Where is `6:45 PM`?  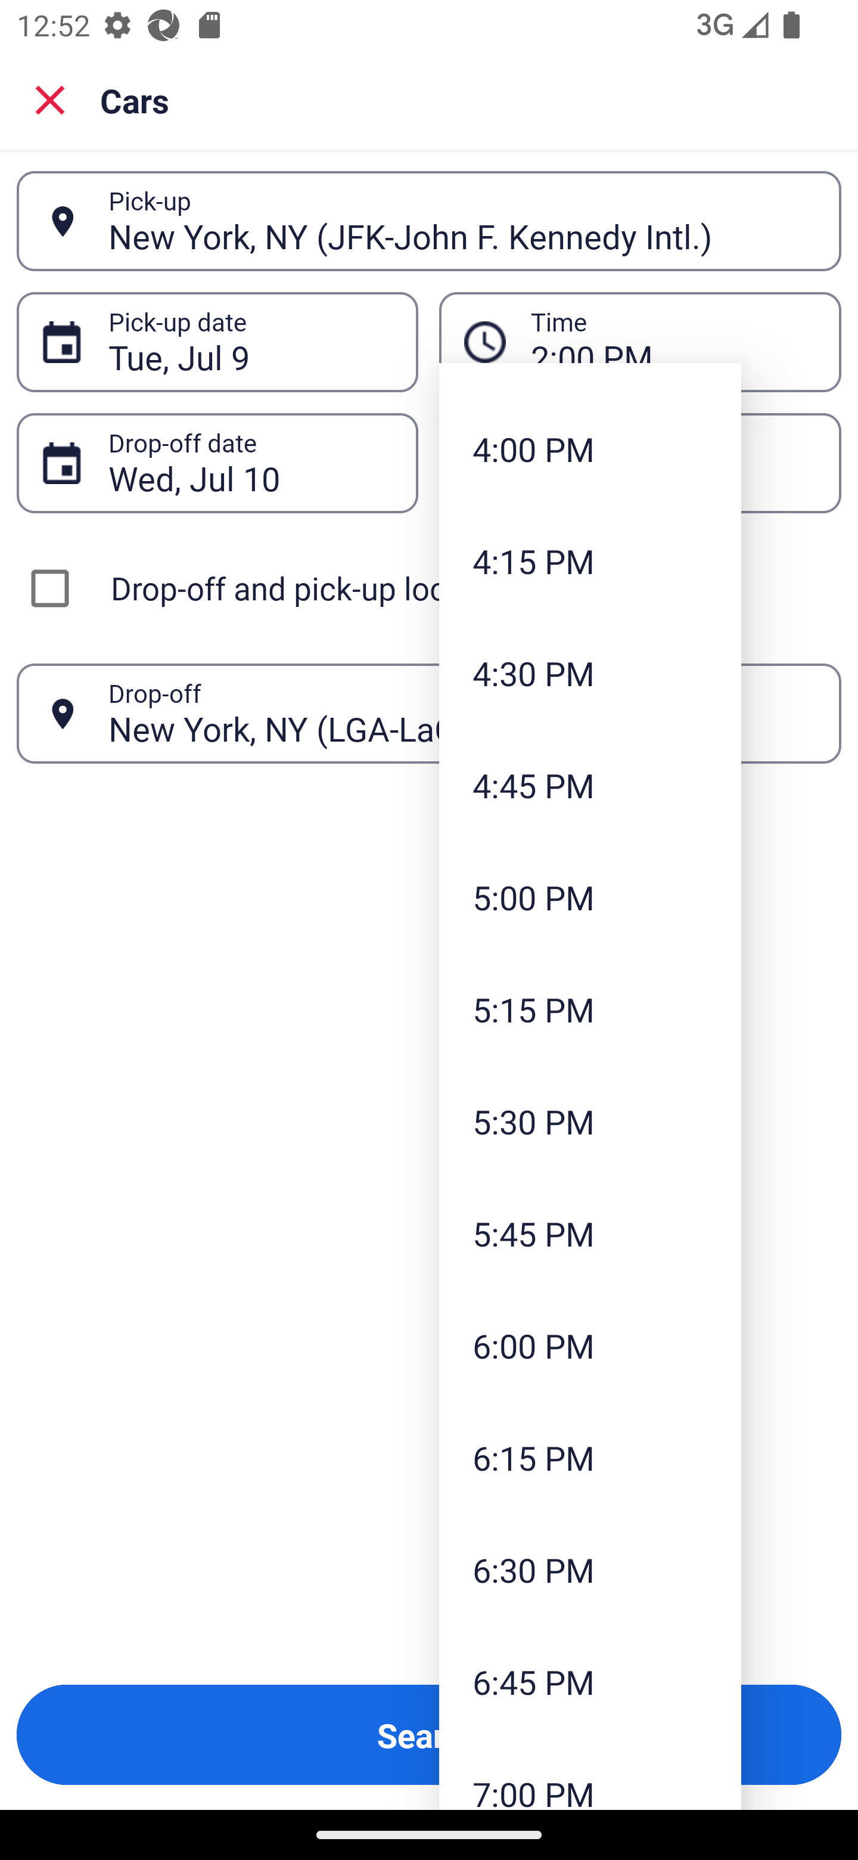
6:45 PM is located at coordinates (590, 1681).